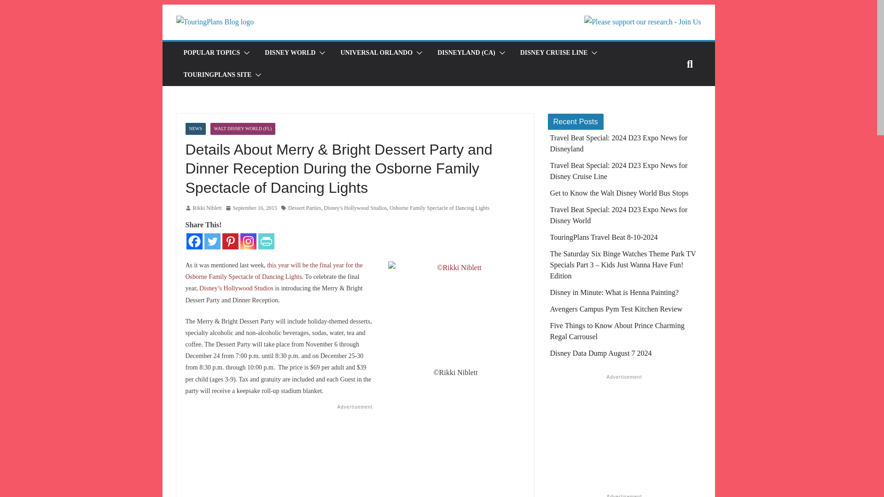 The width and height of the screenshot is (884, 497). What do you see at coordinates (251, 208) in the screenshot?
I see `6:09 pm` at bounding box center [251, 208].